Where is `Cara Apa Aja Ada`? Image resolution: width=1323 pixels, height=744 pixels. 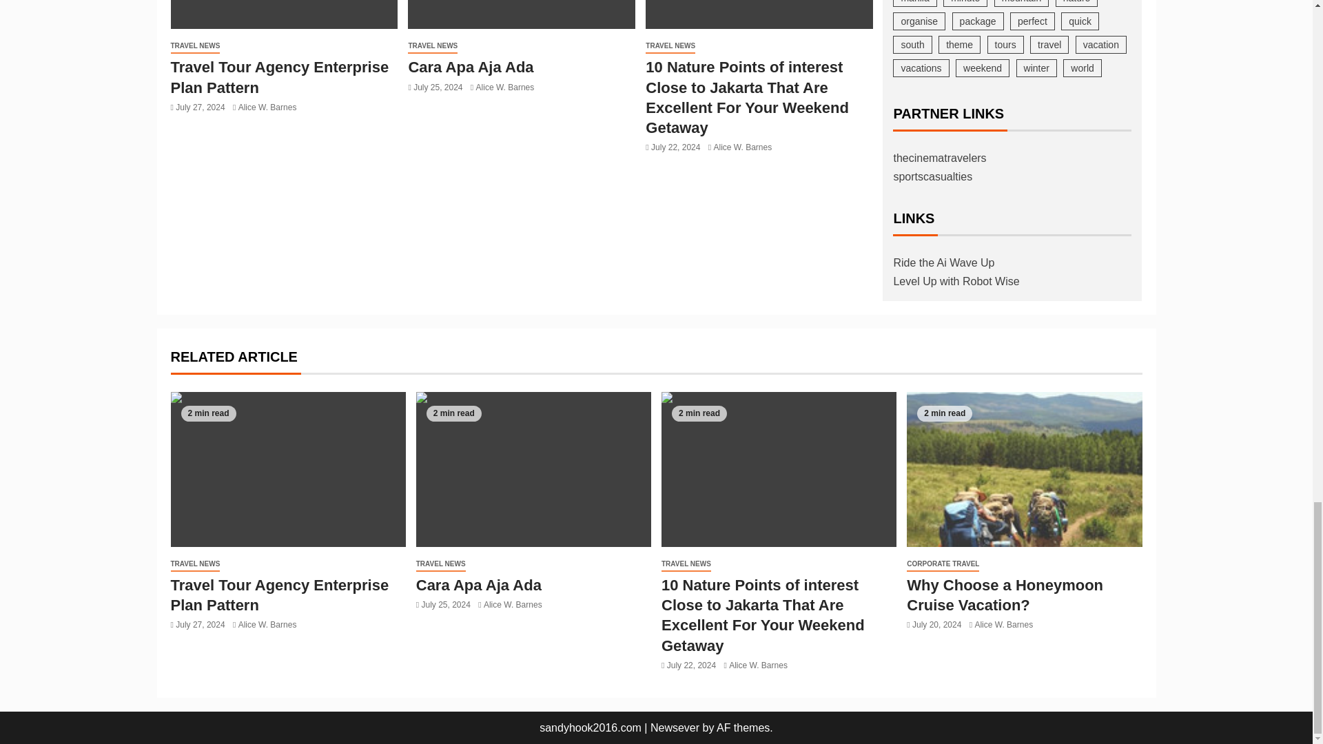
Cara Apa Aja Ada is located at coordinates (521, 14).